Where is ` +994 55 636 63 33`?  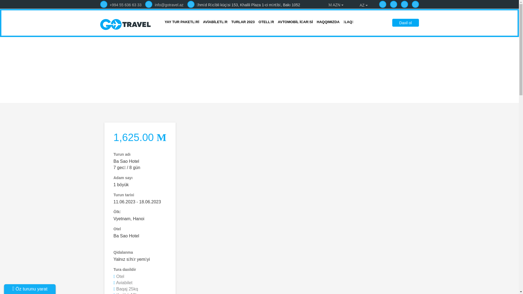  +994 55 636 63 33 is located at coordinates (121, 5).